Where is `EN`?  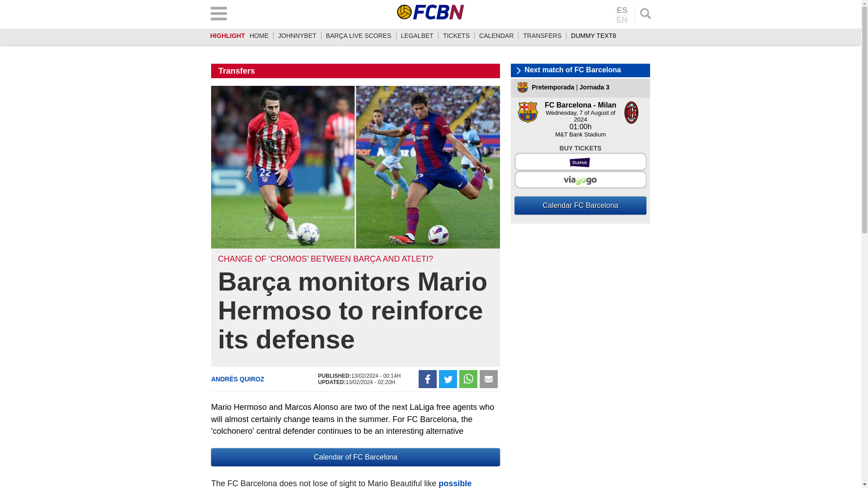
EN is located at coordinates (622, 19).